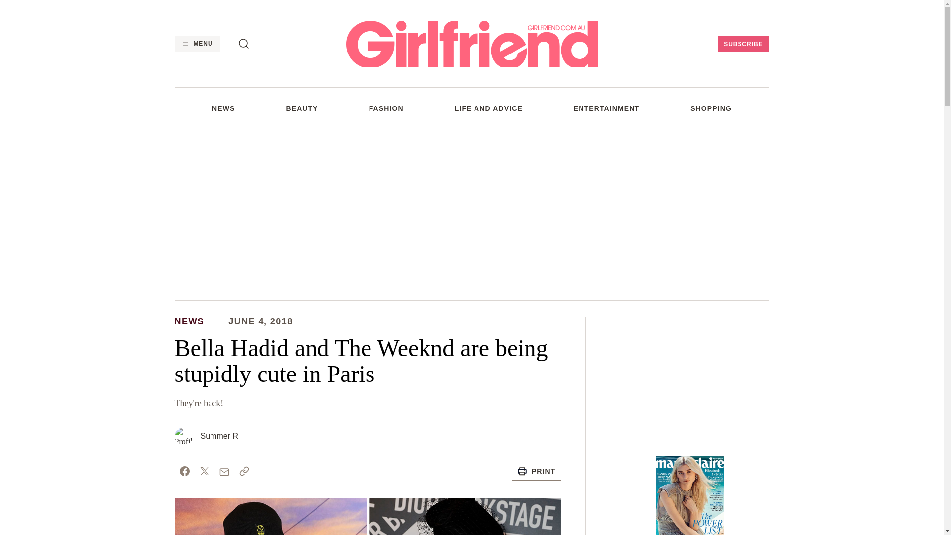 Image resolution: width=951 pixels, height=535 pixels. Describe the element at coordinates (223, 108) in the screenshot. I see `NEWS` at that location.